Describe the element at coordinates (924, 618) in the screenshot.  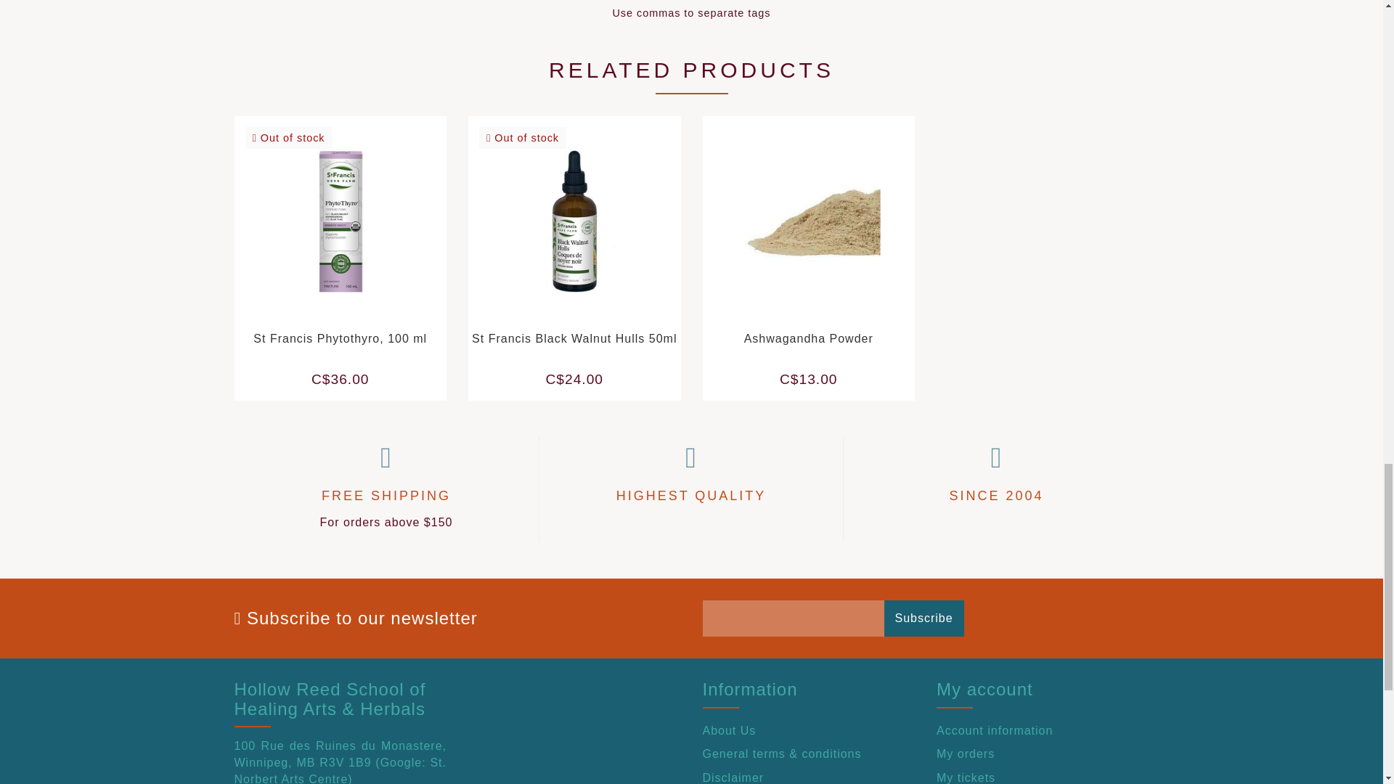
I see `Subscribe` at that location.